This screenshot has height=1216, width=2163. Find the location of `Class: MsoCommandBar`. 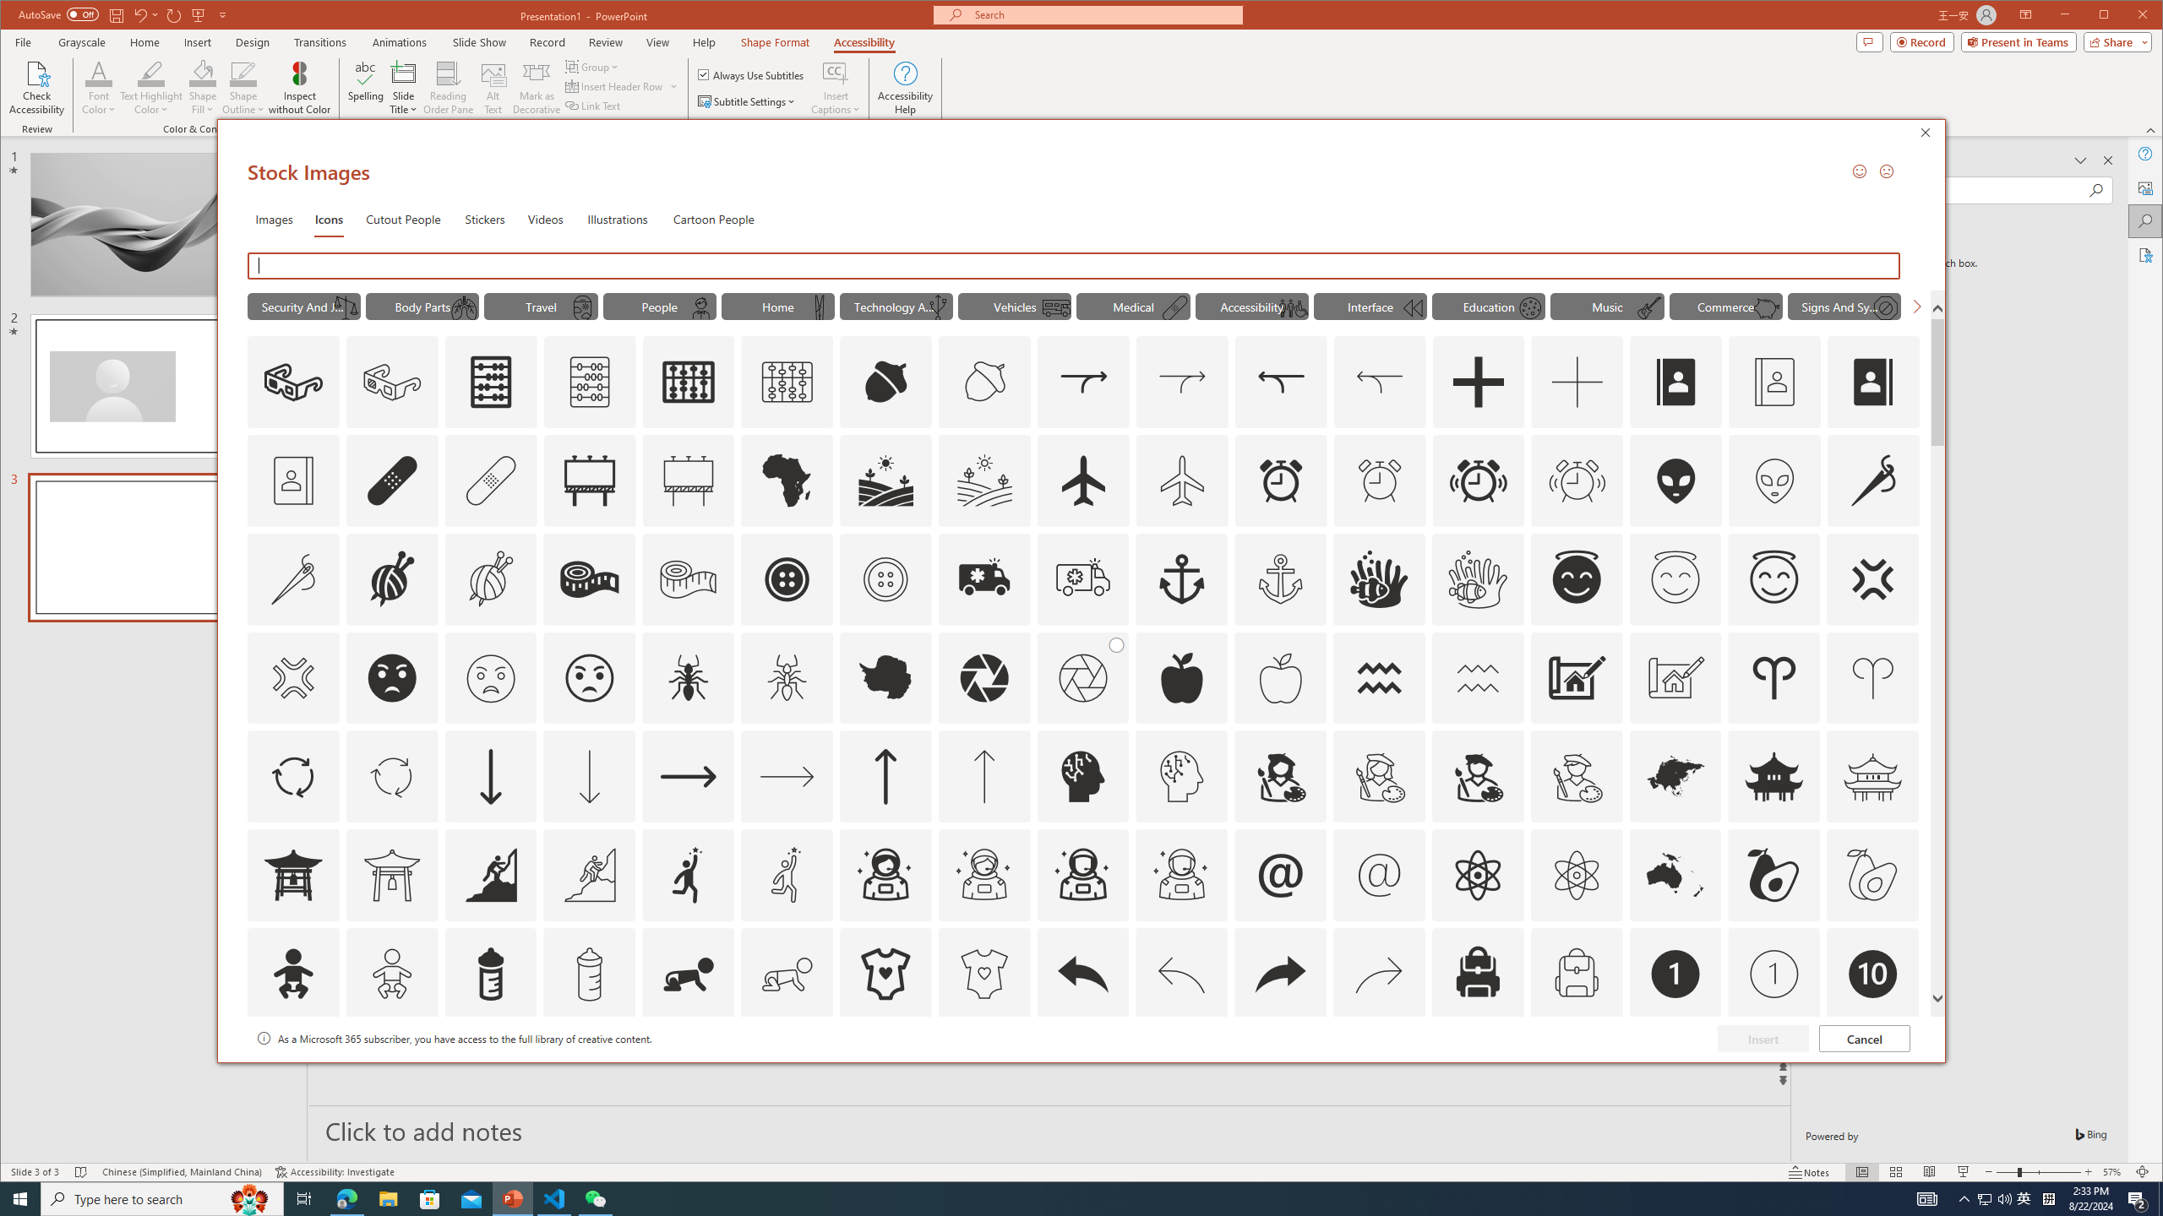

Class: MsoCommandBar is located at coordinates (1081, 1172).